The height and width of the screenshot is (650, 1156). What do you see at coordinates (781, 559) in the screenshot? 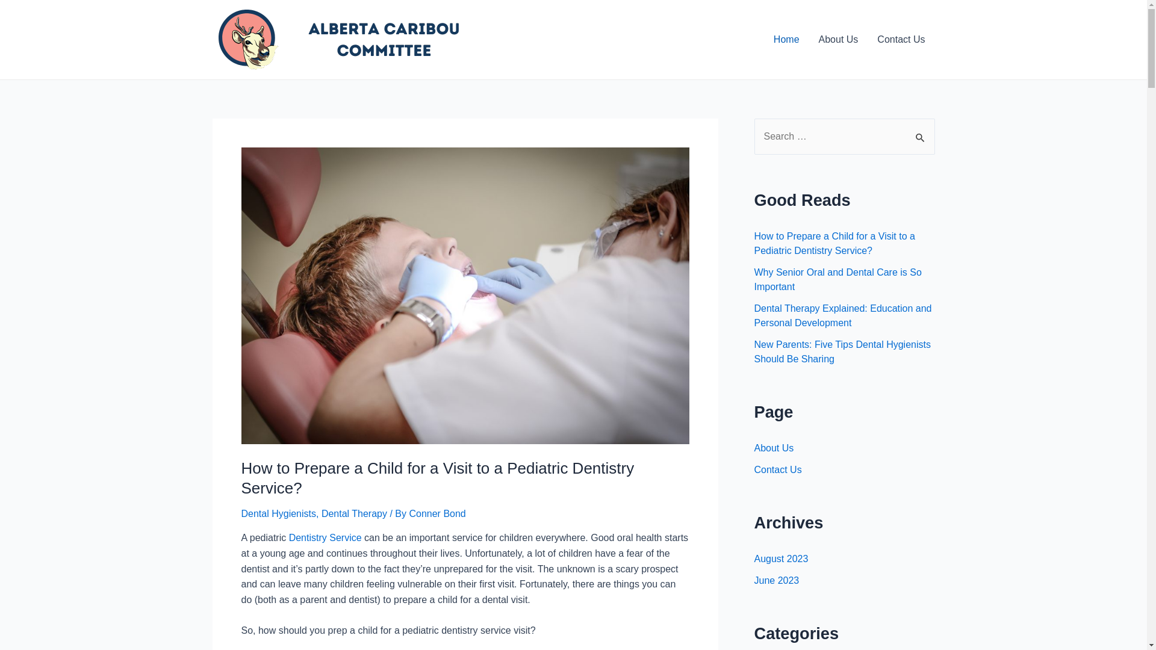
I see `August 2023` at bounding box center [781, 559].